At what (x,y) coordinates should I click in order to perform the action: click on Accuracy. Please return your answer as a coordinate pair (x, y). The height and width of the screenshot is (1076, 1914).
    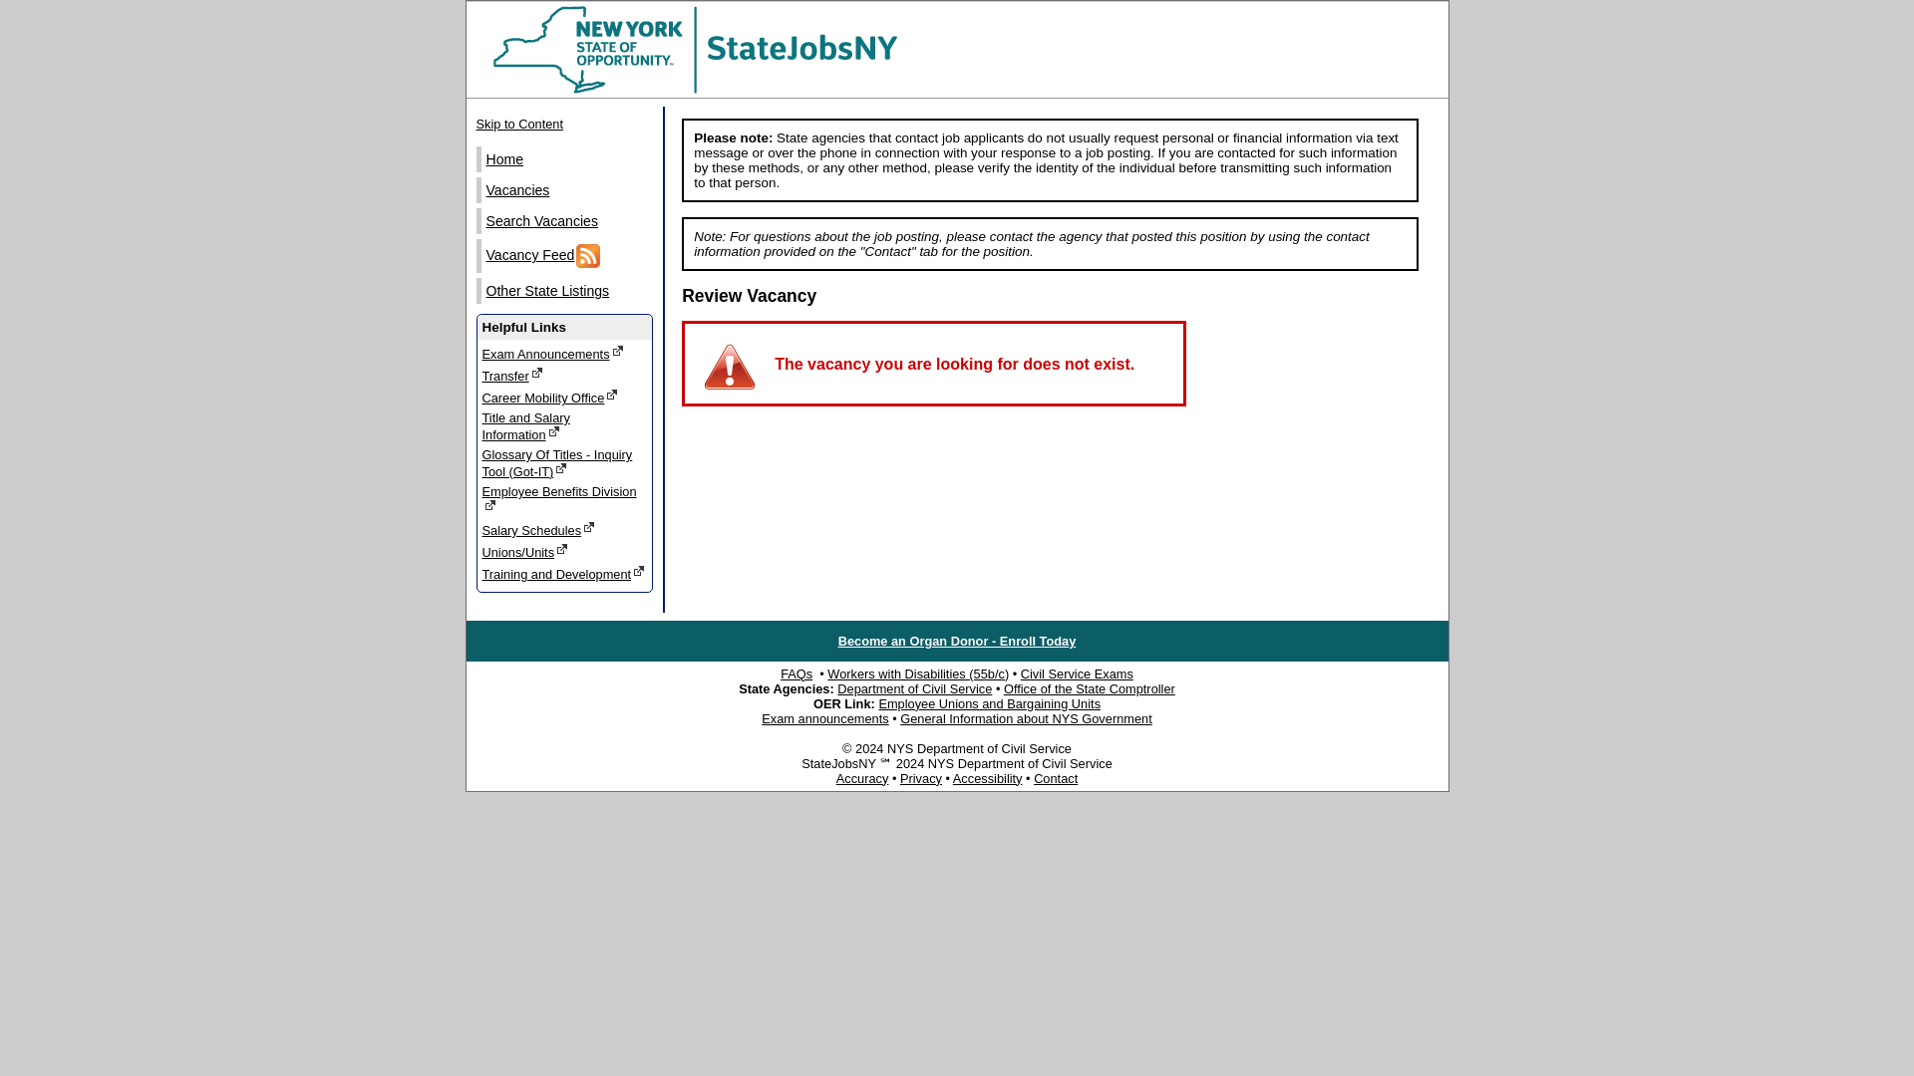
    Looking at the image, I should click on (863, 779).